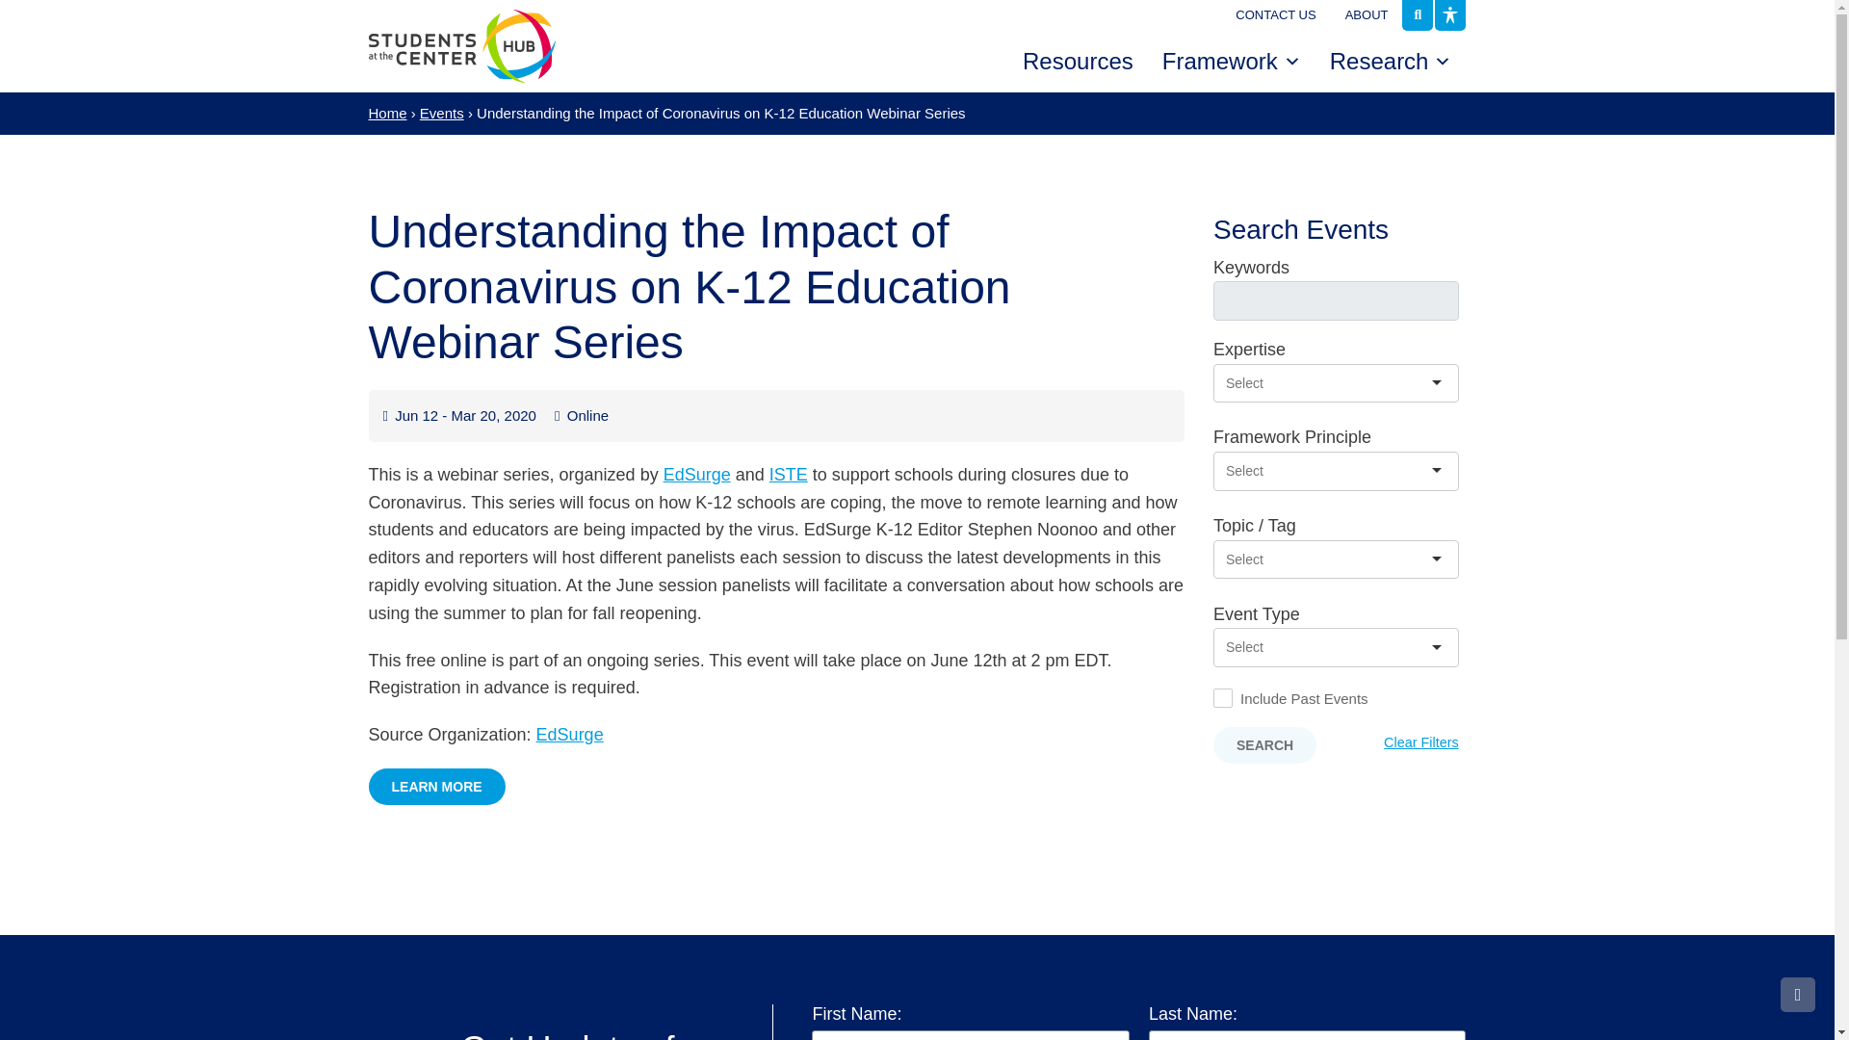  What do you see at coordinates (788, 474) in the screenshot?
I see `ISTE` at bounding box center [788, 474].